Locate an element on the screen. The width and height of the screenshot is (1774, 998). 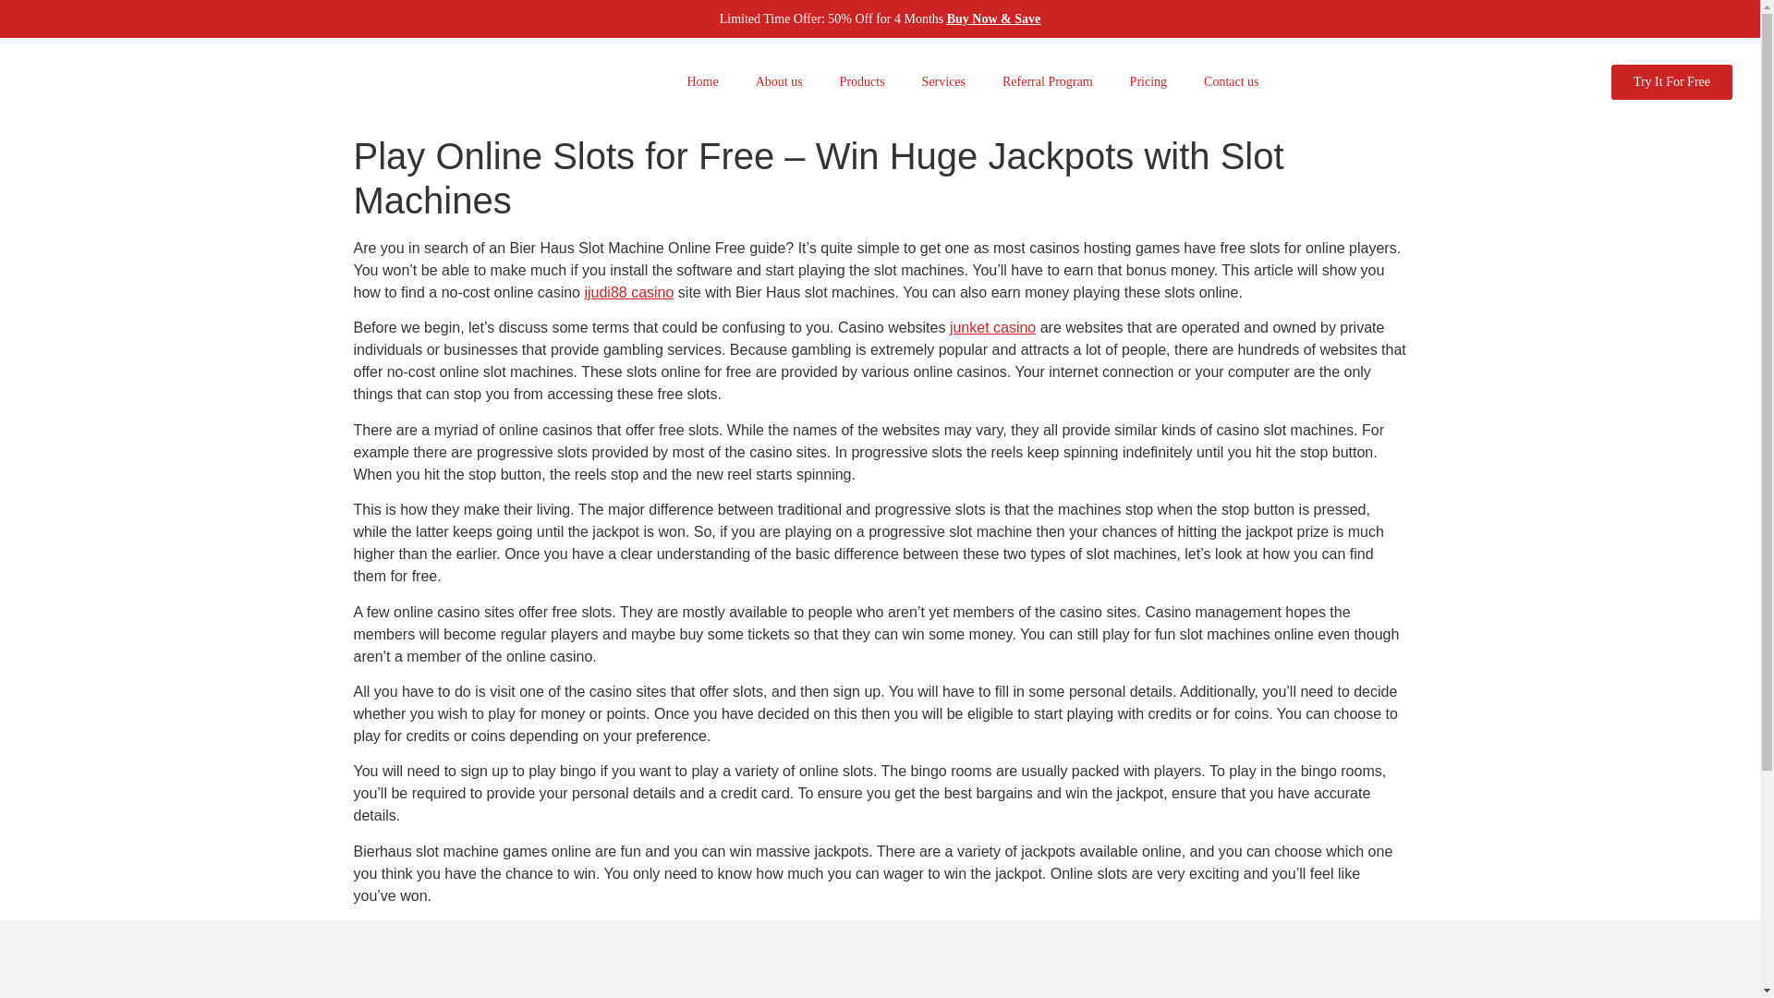
Try It For Free is located at coordinates (1671, 82).